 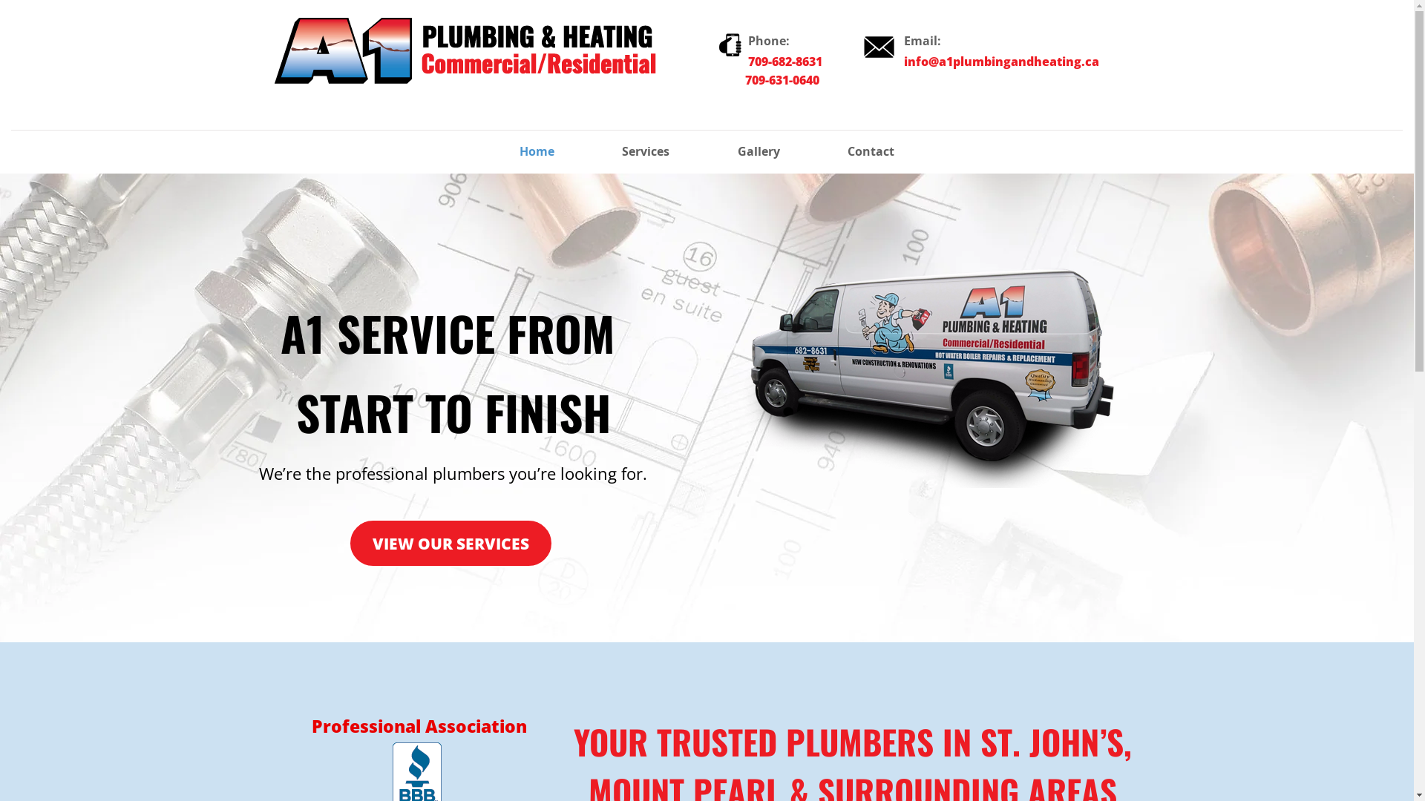 I want to click on Home, so click(x=537, y=151).